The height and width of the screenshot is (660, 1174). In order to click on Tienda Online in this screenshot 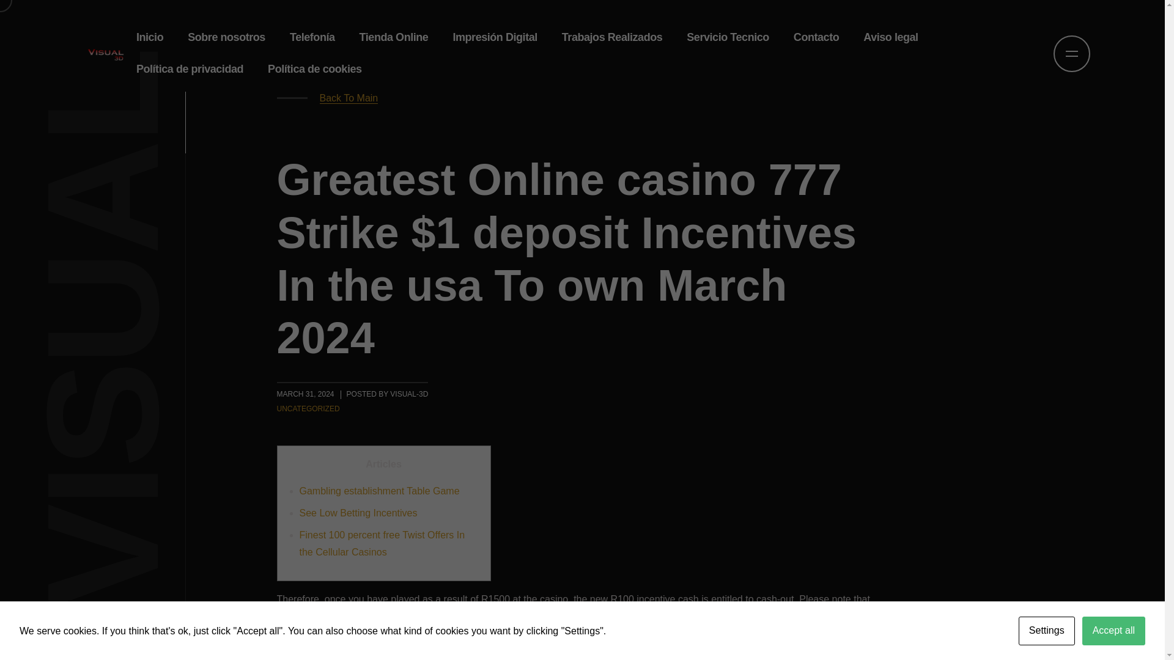, I will do `click(394, 37)`.